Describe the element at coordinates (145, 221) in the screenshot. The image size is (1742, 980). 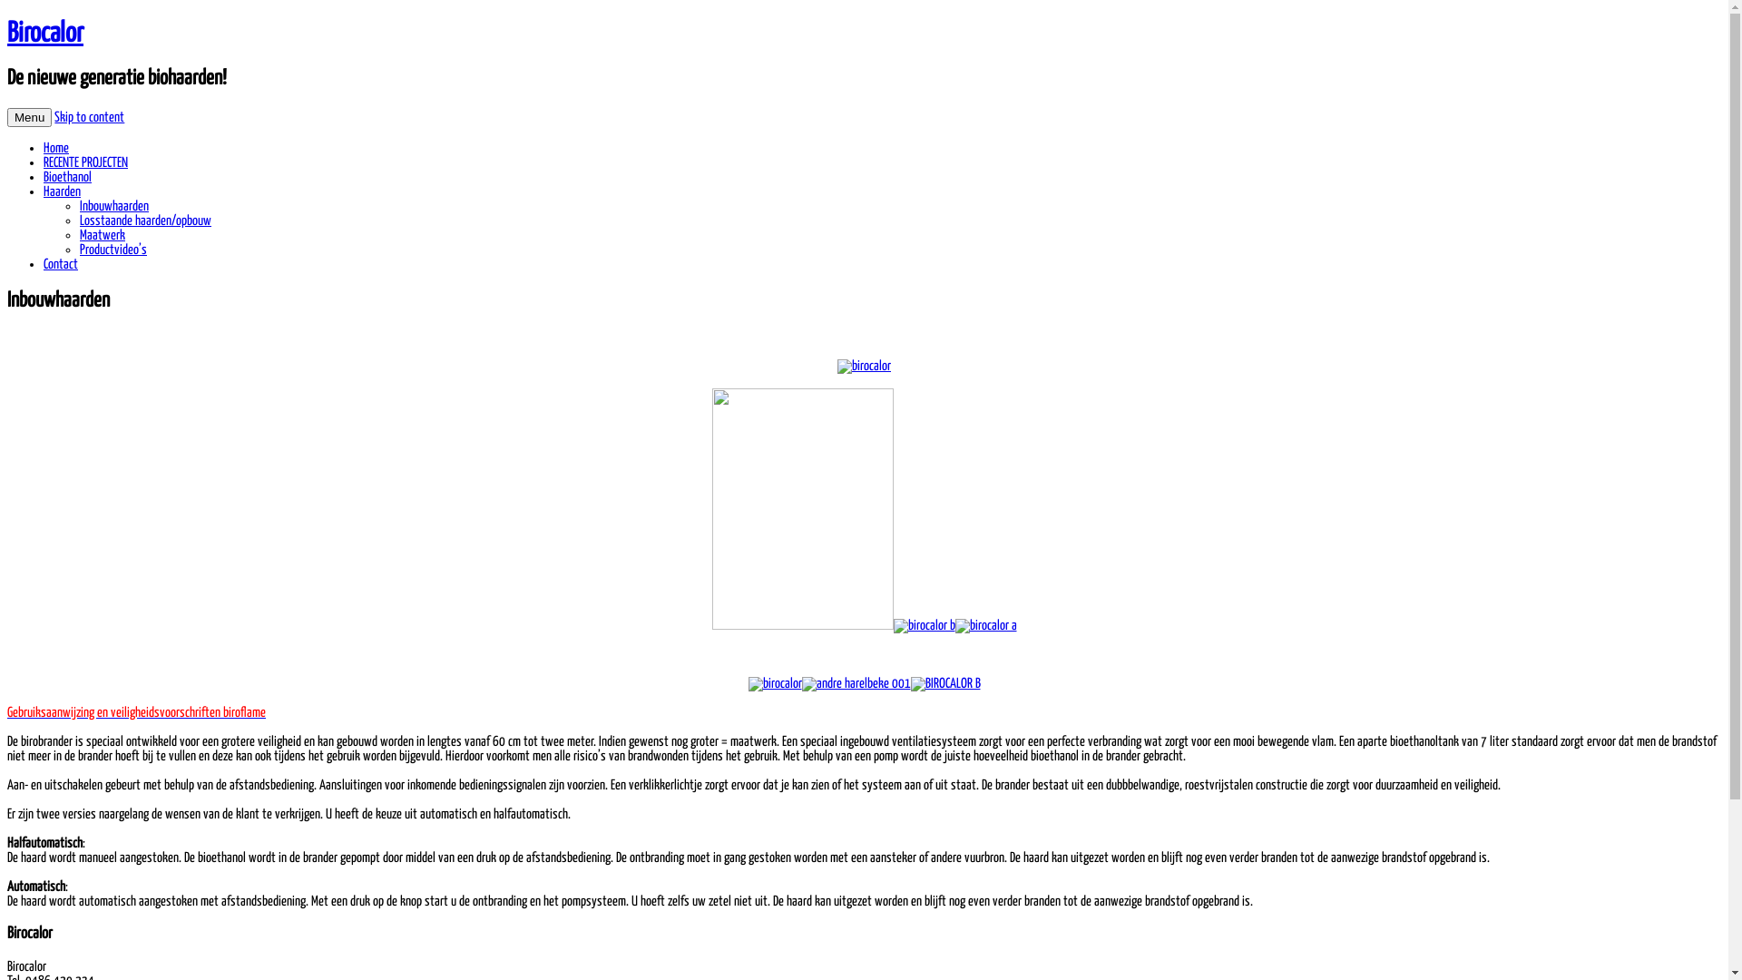
I see `Losstaande haarden/opbouw` at that location.